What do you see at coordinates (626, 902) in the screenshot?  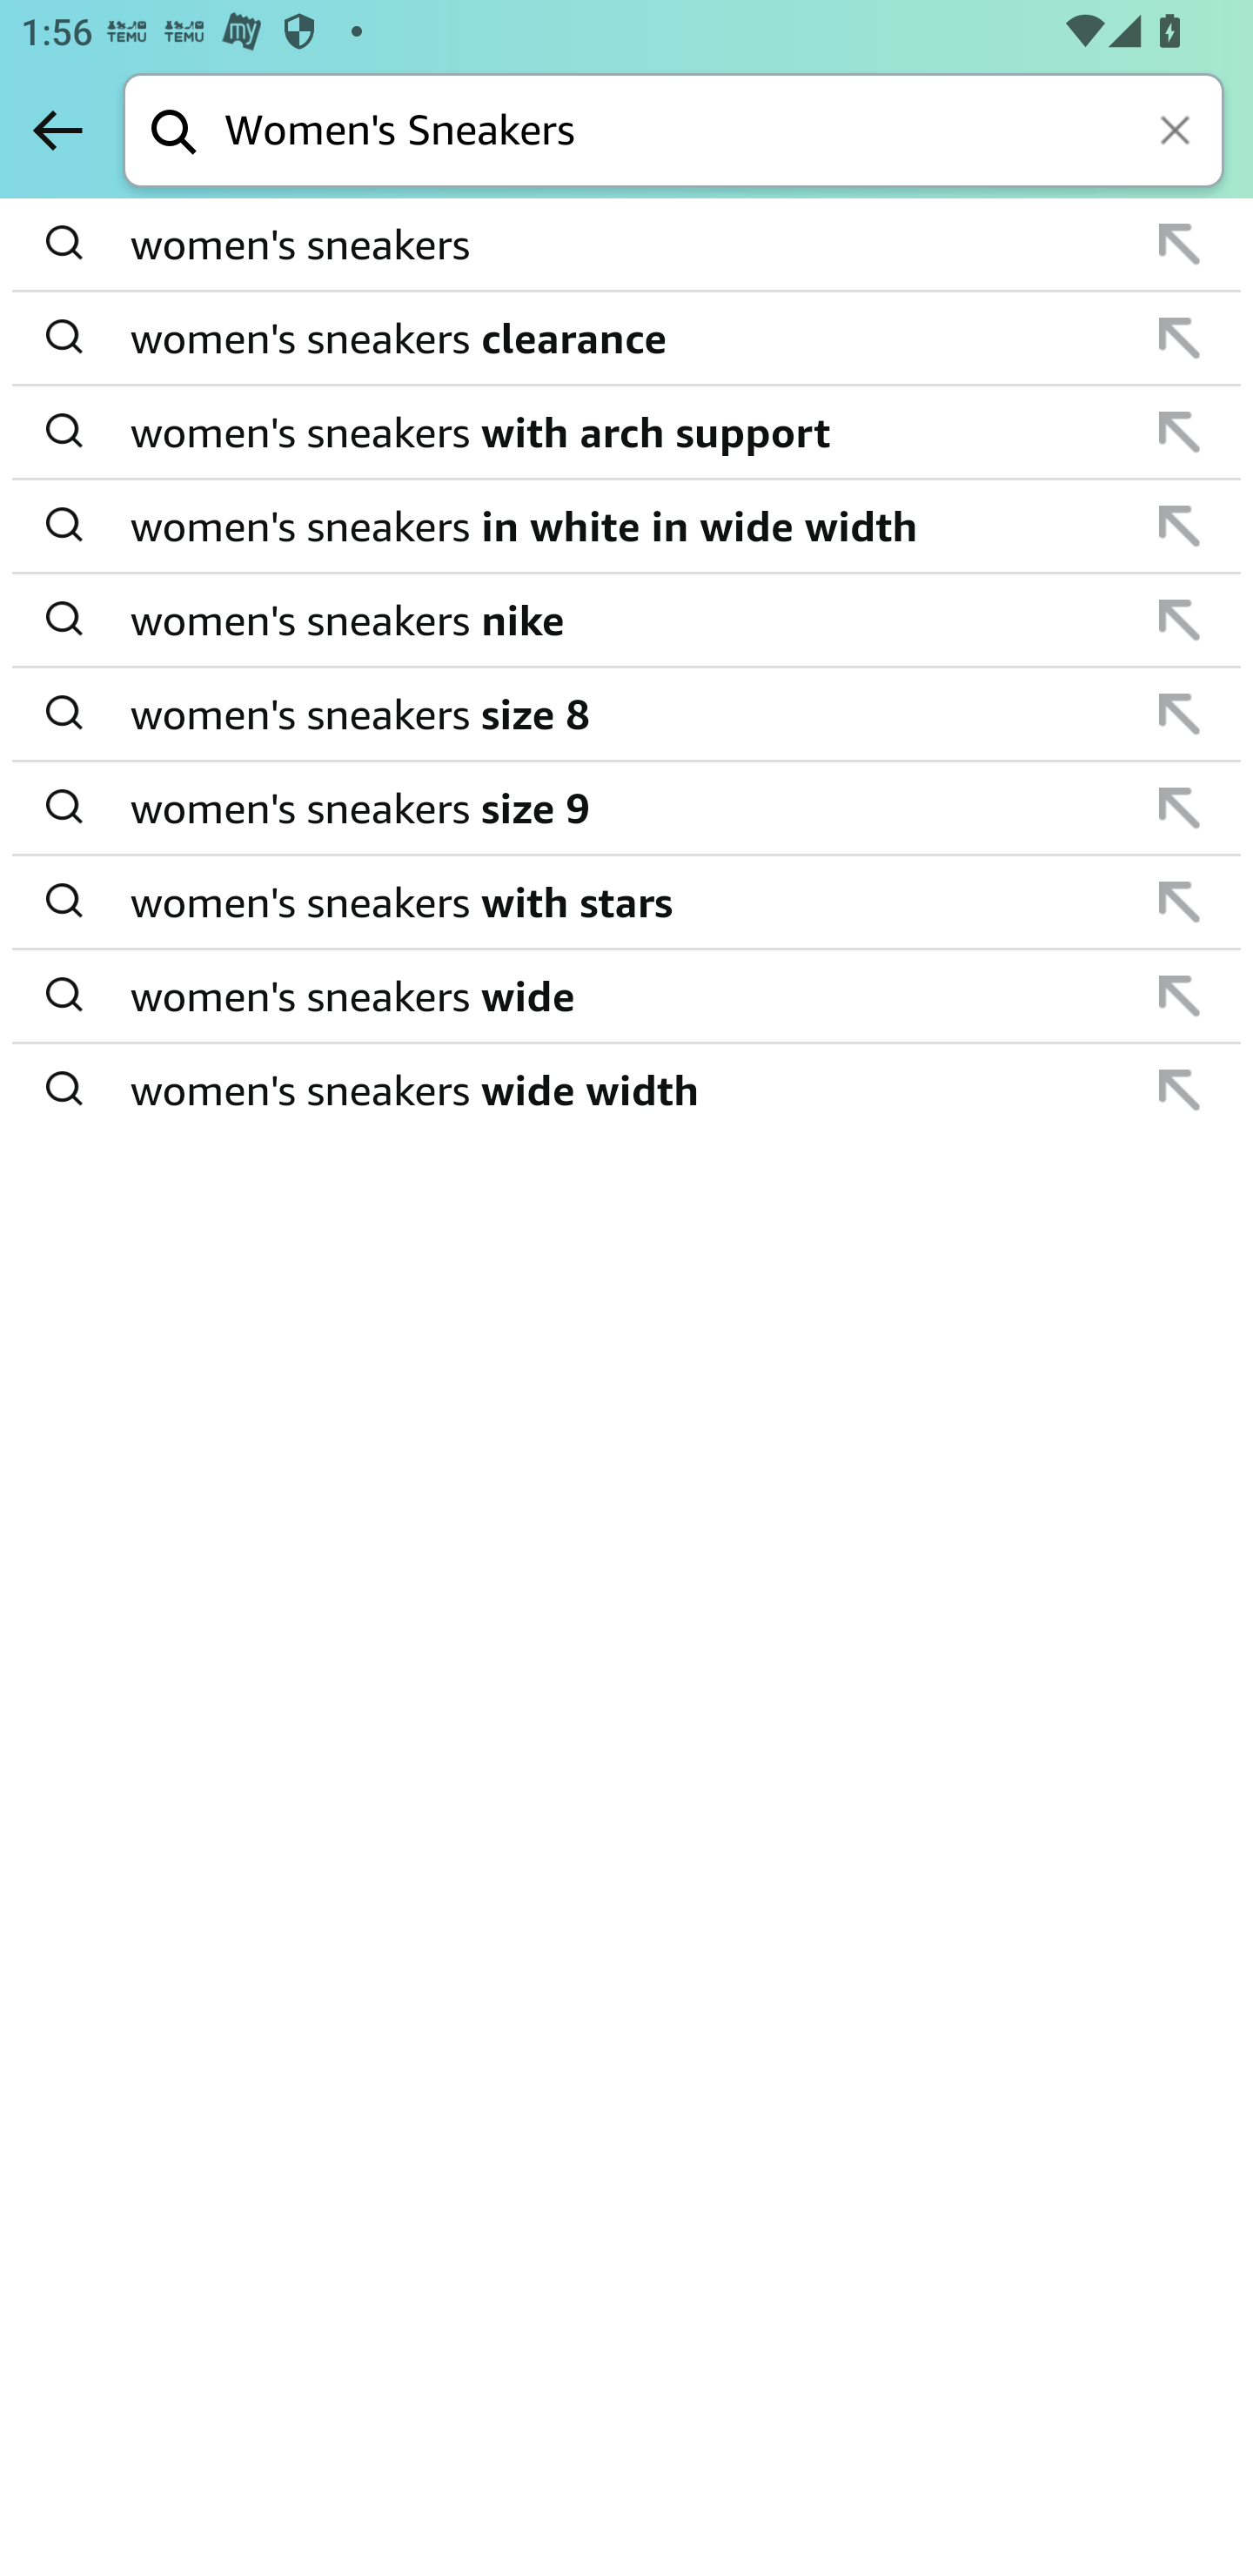 I see `append suggestion women's sneakers with stars` at bounding box center [626, 902].